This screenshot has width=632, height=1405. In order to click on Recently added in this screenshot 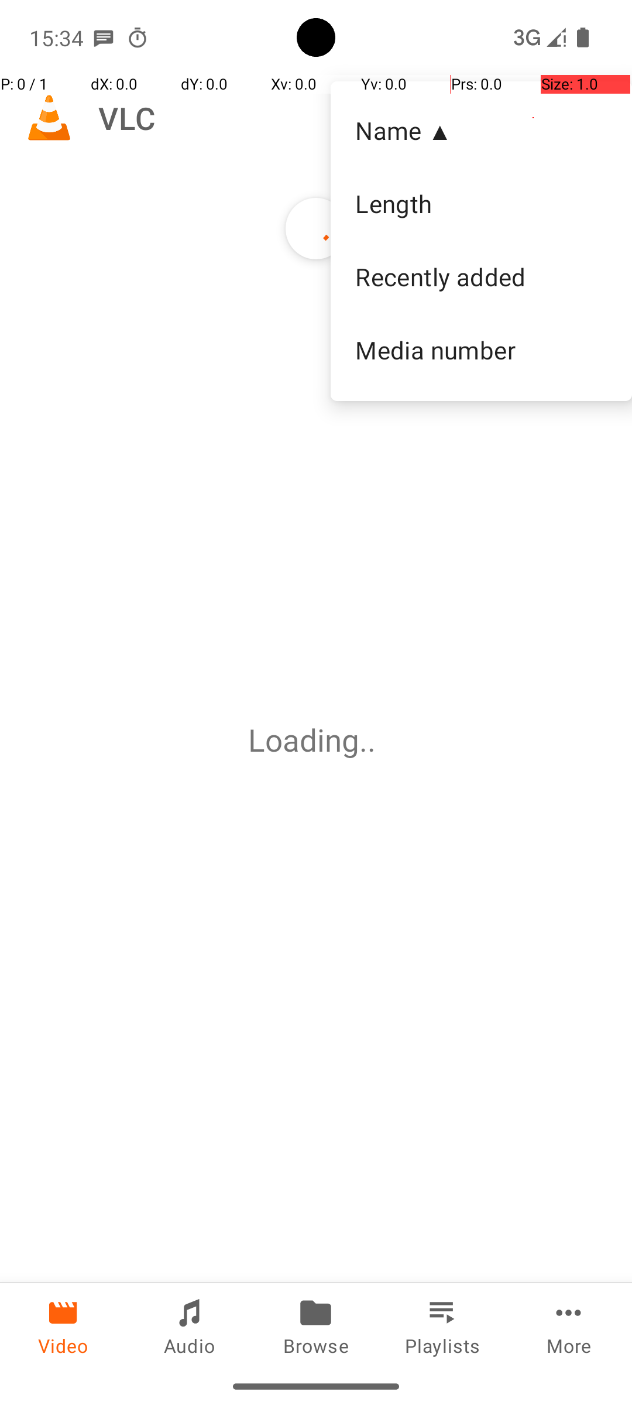, I will do `click(481, 277)`.